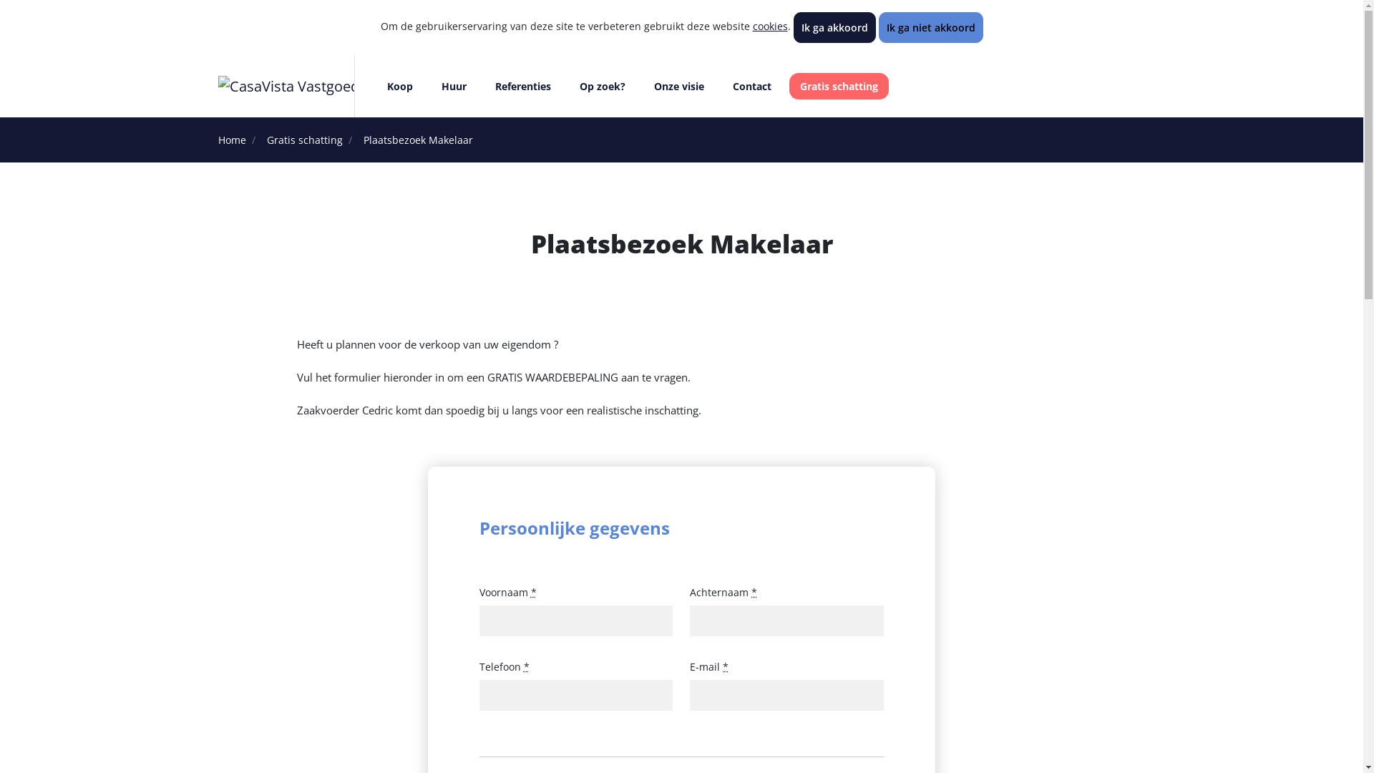 This screenshot has width=1374, height=773. What do you see at coordinates (304, 140) in the screenshot?
I see `Gratis schatting` at bounding box center [304, 140].